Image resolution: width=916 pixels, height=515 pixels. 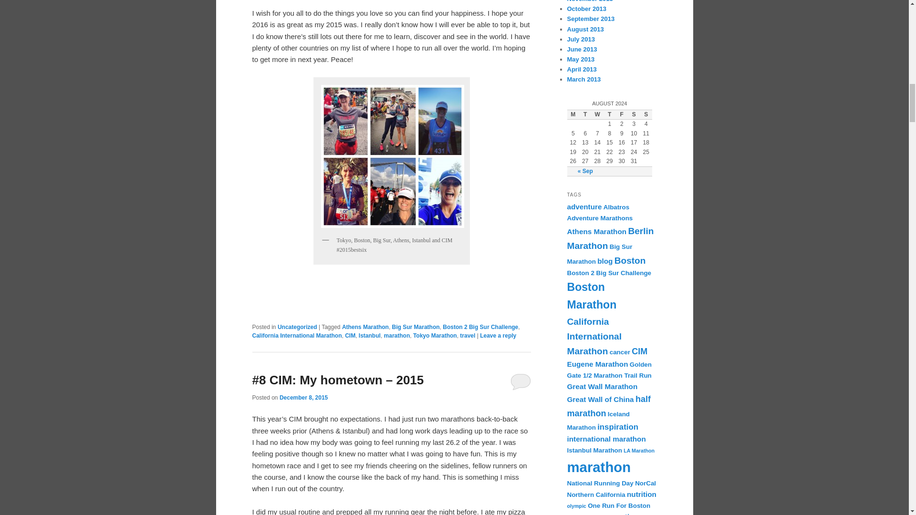 I want to click on Uncategorized, so click(x=297, y=327).